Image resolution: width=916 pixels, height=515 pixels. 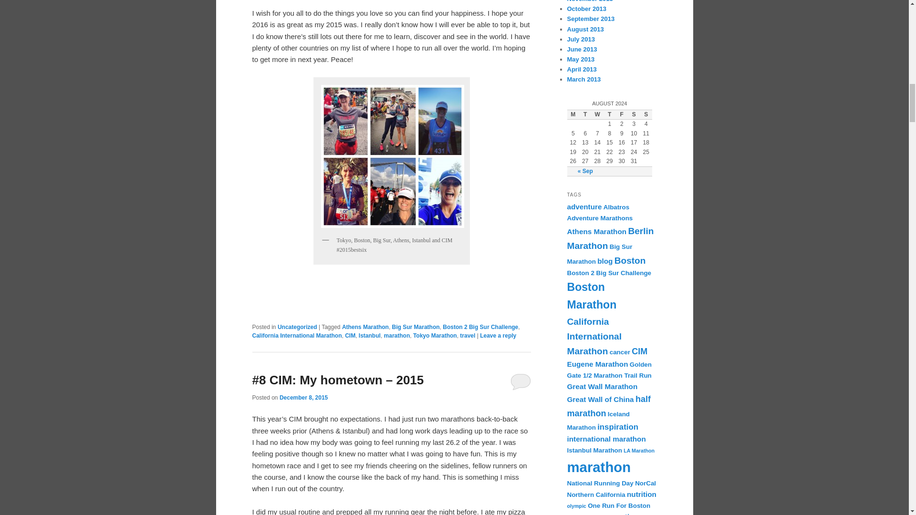 I want to click on Uncategorized, so click(x=297, y=327).